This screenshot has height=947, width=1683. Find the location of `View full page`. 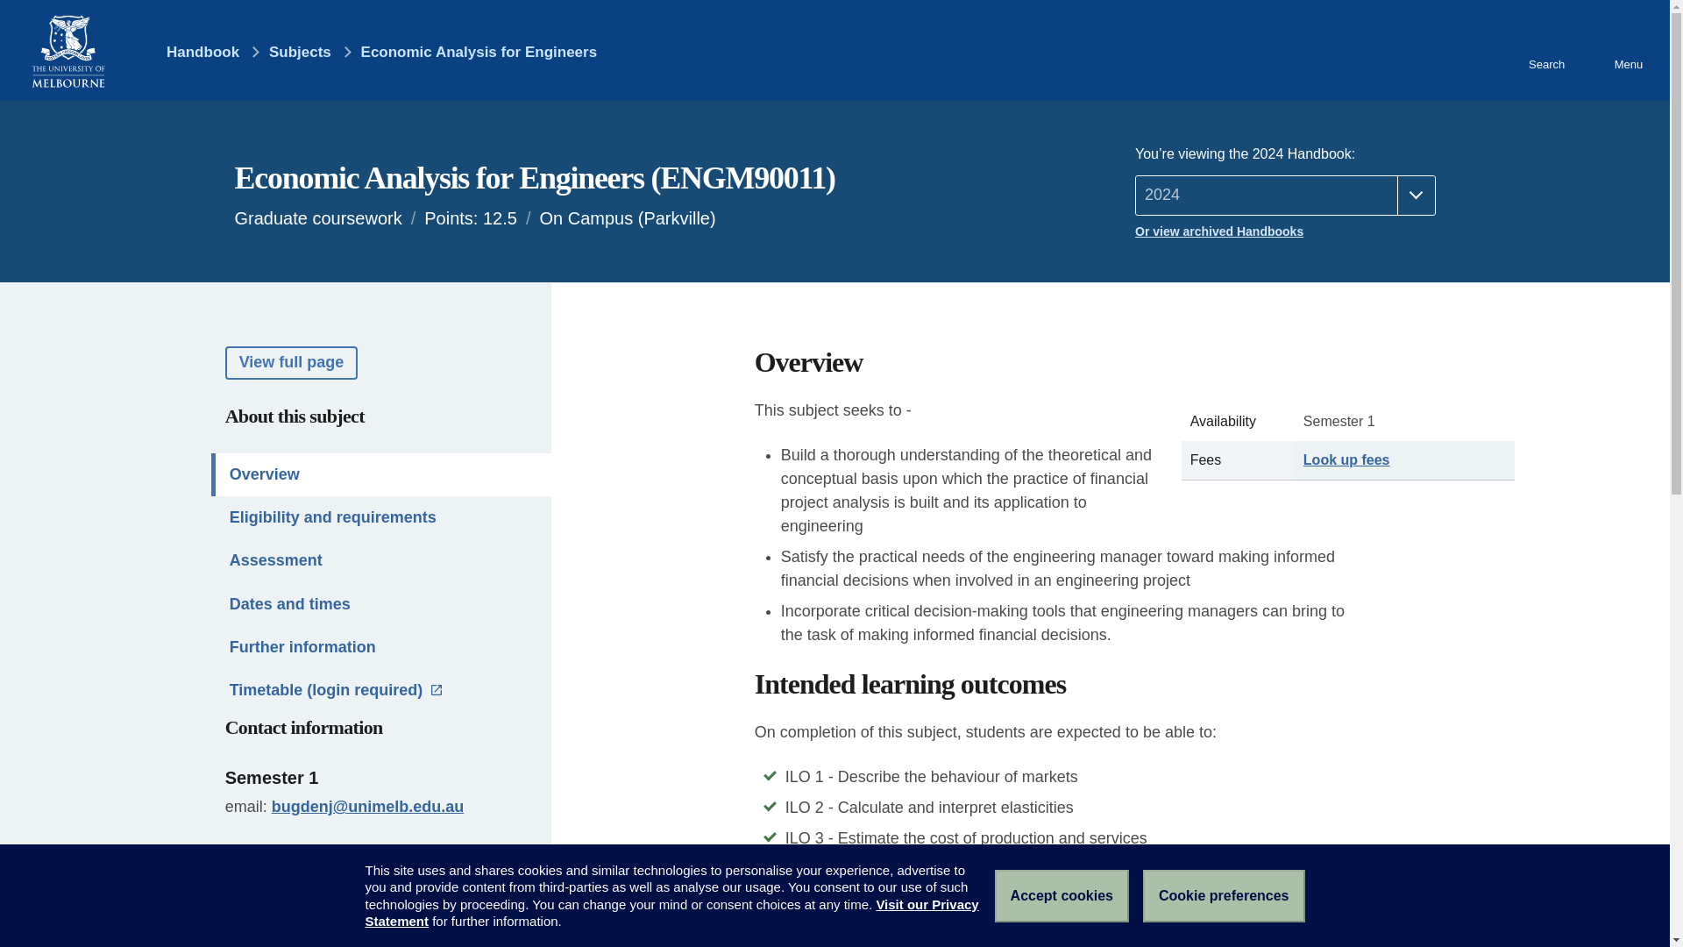

View full page is located at coordinates (291, 363).